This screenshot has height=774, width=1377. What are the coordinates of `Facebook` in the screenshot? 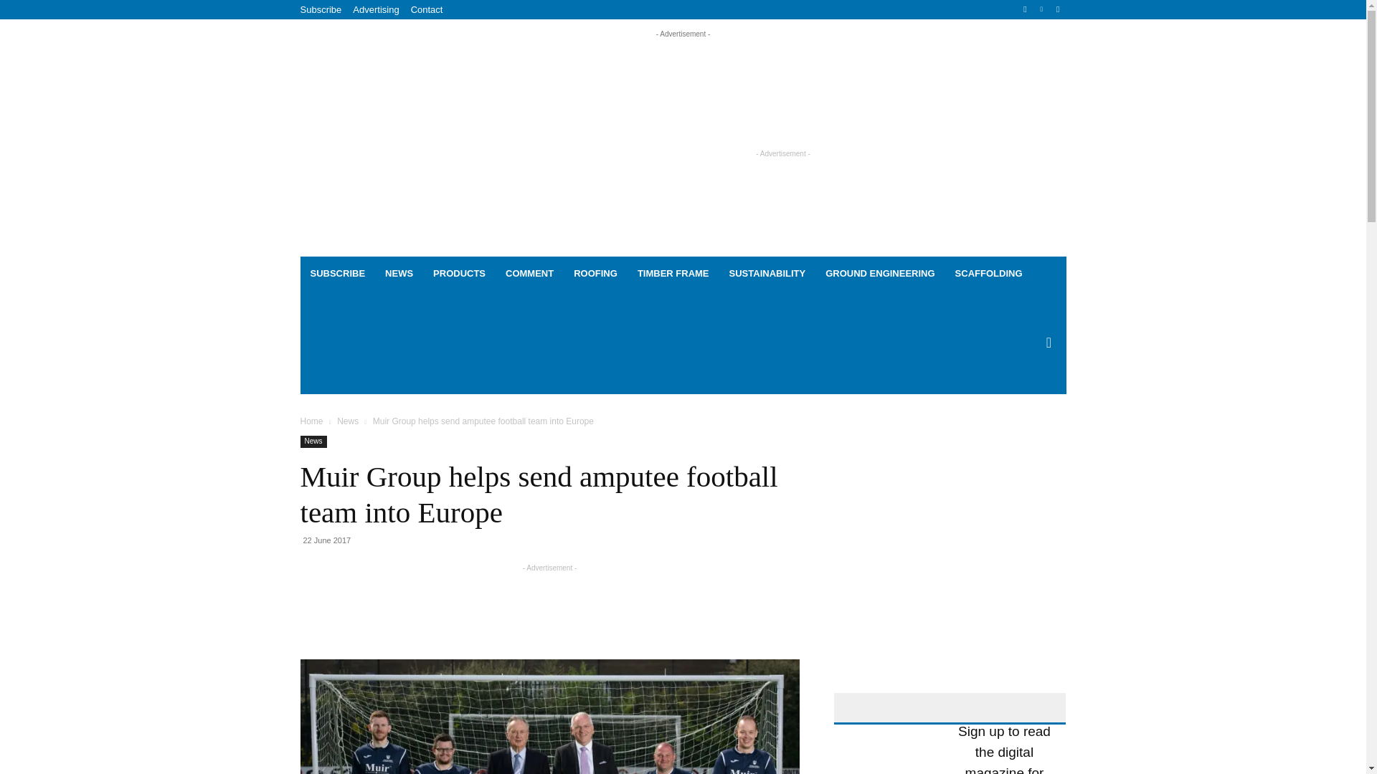 It's located at (1026, 9).